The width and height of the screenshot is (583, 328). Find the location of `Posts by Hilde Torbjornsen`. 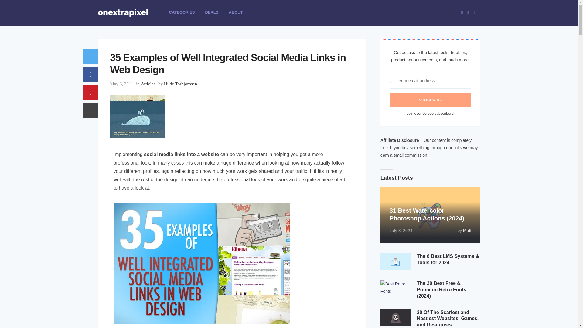

Posts by Hilde Torbjornsen is located at coordinates (180, 84).